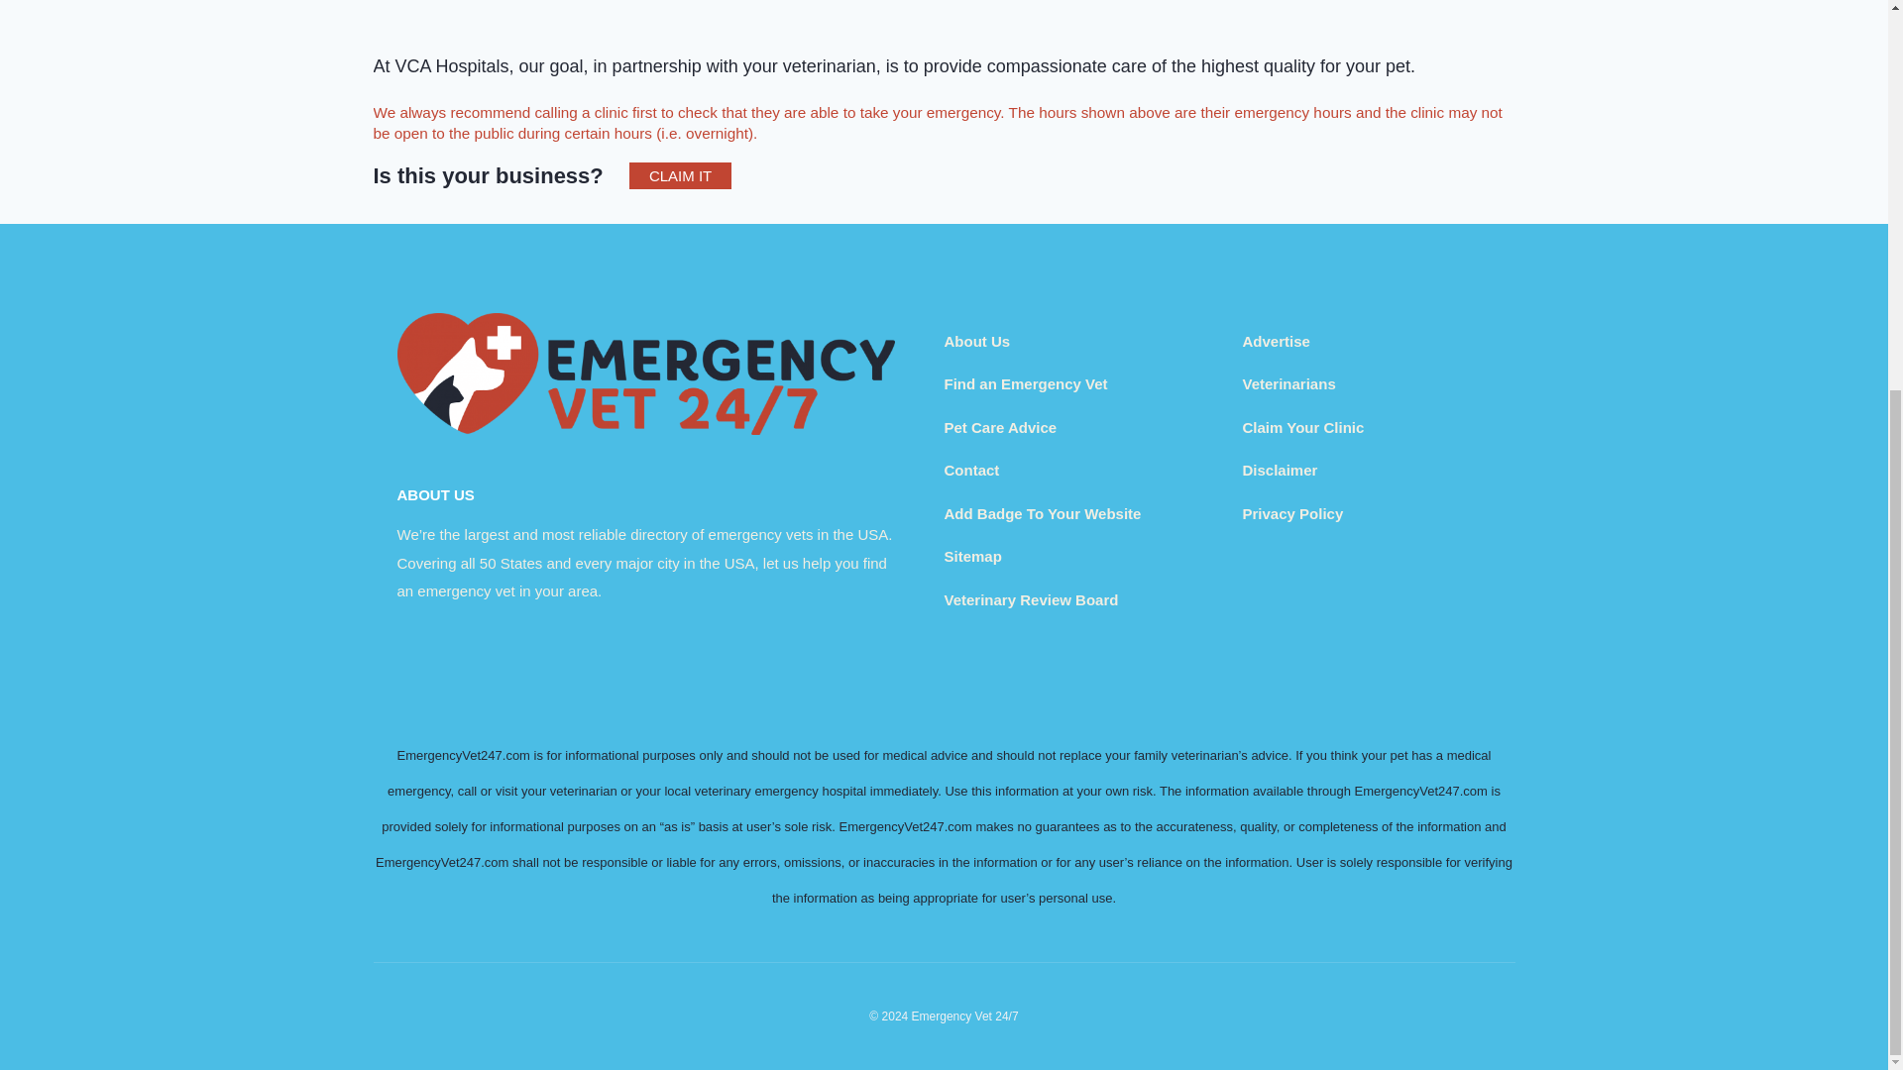 Image resolution: width=1903 pixels, height=1070 pixels. I want to click on Add Badge To Your Website, so click(1042, 513).